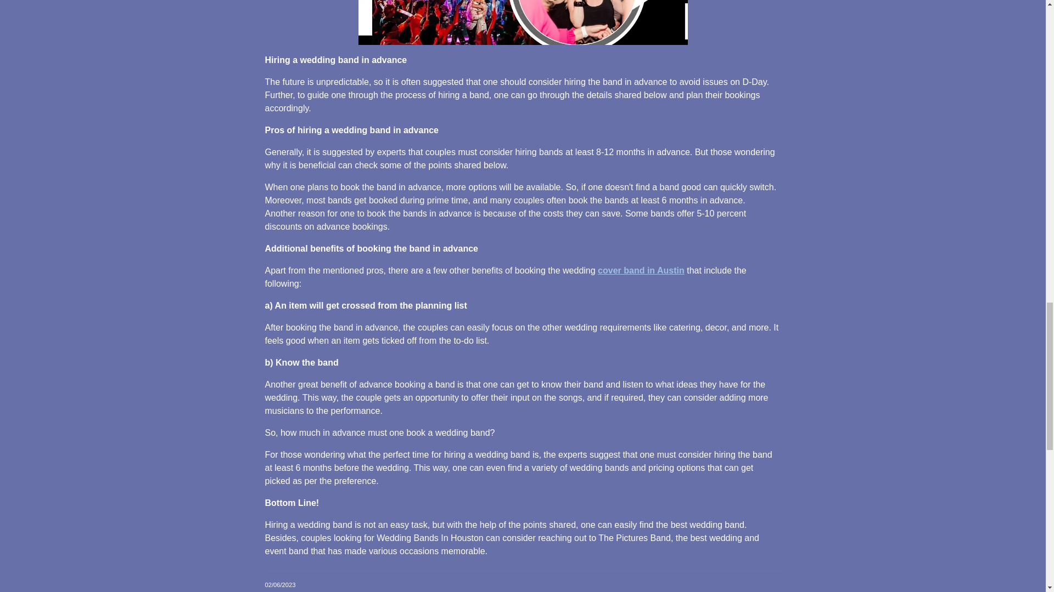  What do you see at coordinates (279, 584) in the screenshot?
I see `February 06, 2023 06:07` at bounding box center [279, 584].